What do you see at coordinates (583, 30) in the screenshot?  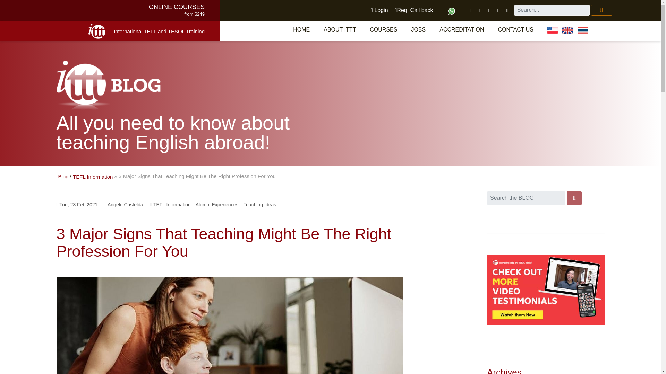 I see `Thailand Office` at bounding box center [583, 30].